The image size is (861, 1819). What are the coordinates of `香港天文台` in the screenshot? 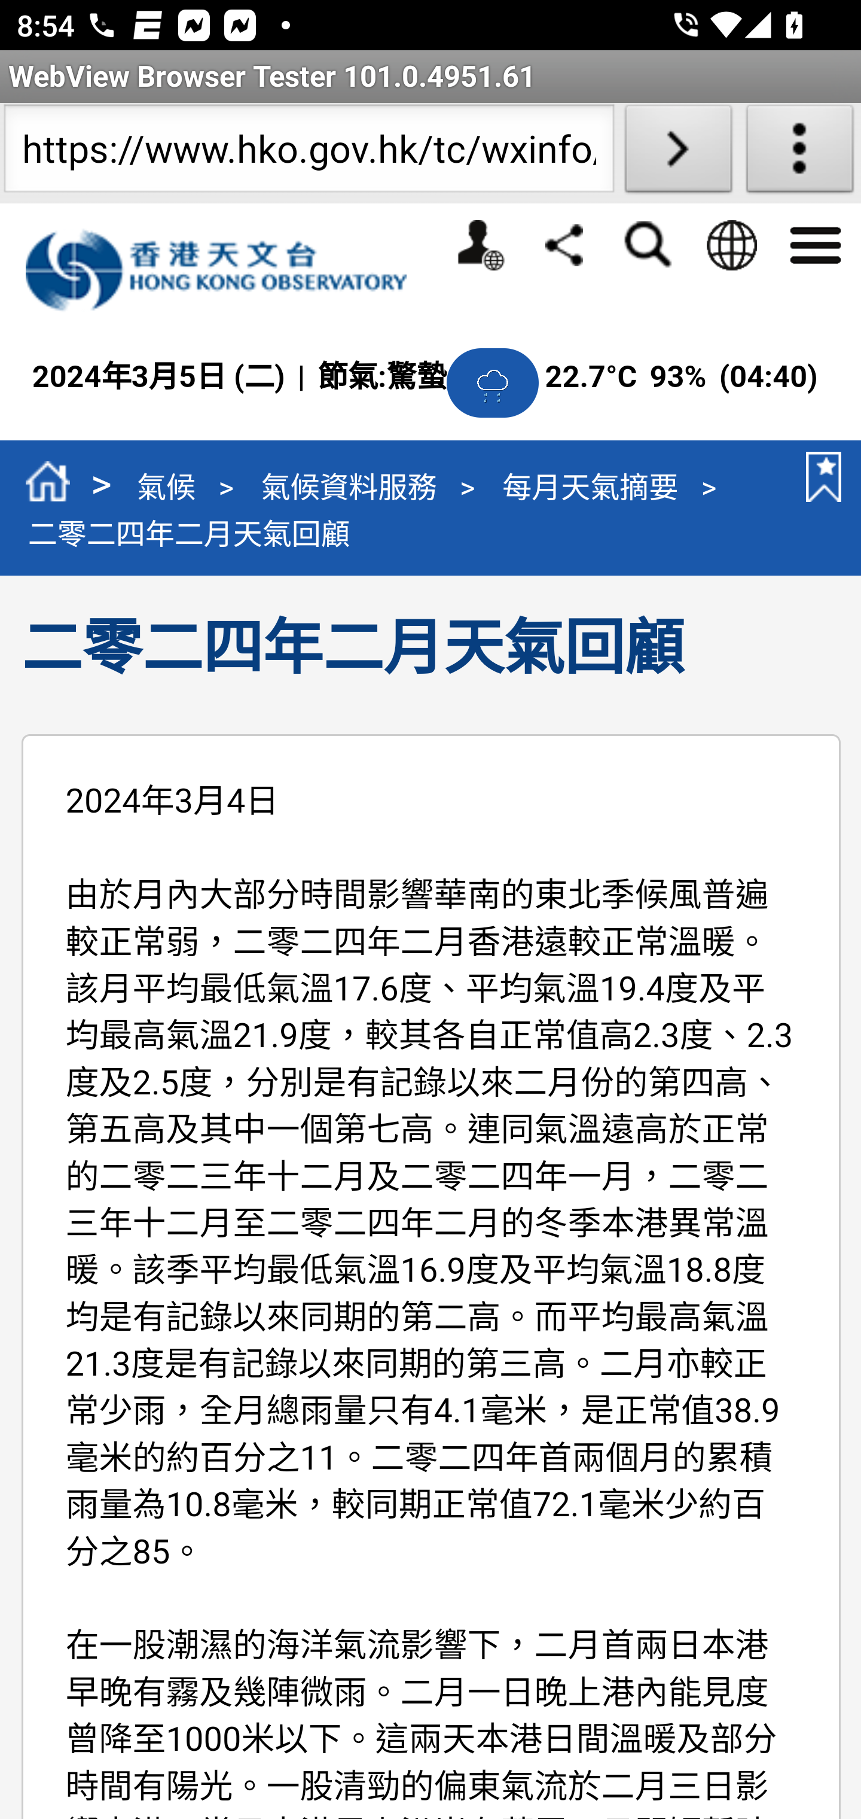 It's located at (228, 270).